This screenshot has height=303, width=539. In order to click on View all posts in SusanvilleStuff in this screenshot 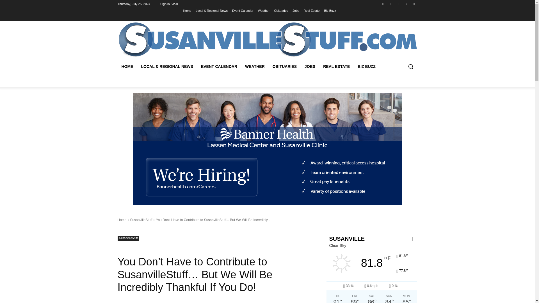, I will do `click(141, 220)`.